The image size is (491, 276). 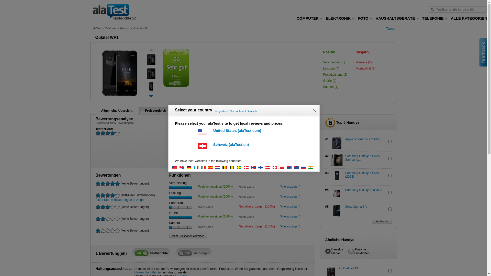 I want to click on Apple iPhone 15 Pro Max, so click(x=364, y=139).